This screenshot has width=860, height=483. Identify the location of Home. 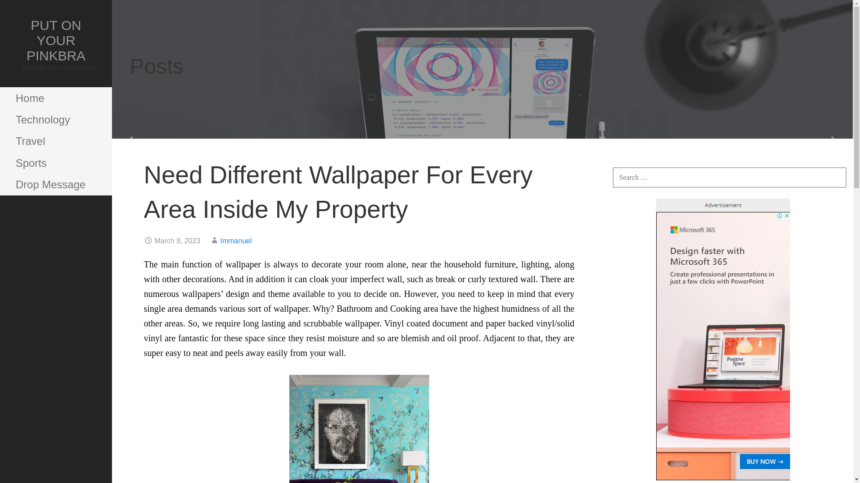
(56, 98).